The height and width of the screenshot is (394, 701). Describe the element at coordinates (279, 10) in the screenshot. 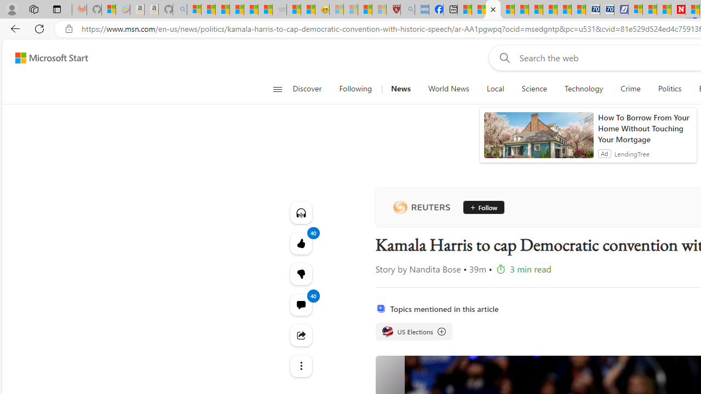

I see `Combat Siege - Sleeping` at that location.